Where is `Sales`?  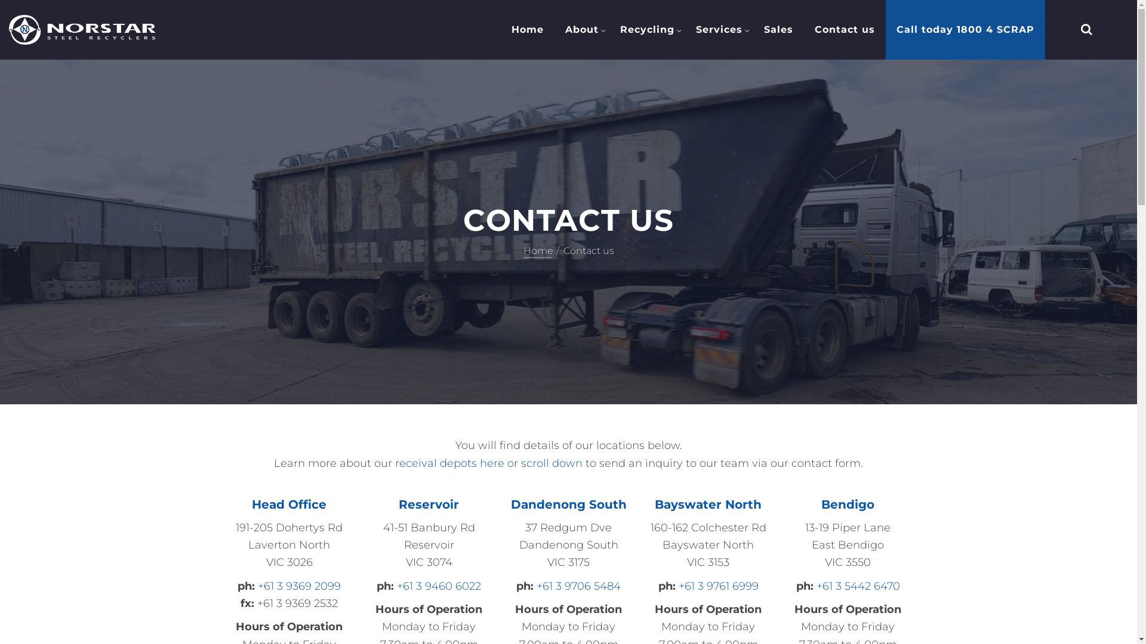 Sales is located at coordinates (778, 30).